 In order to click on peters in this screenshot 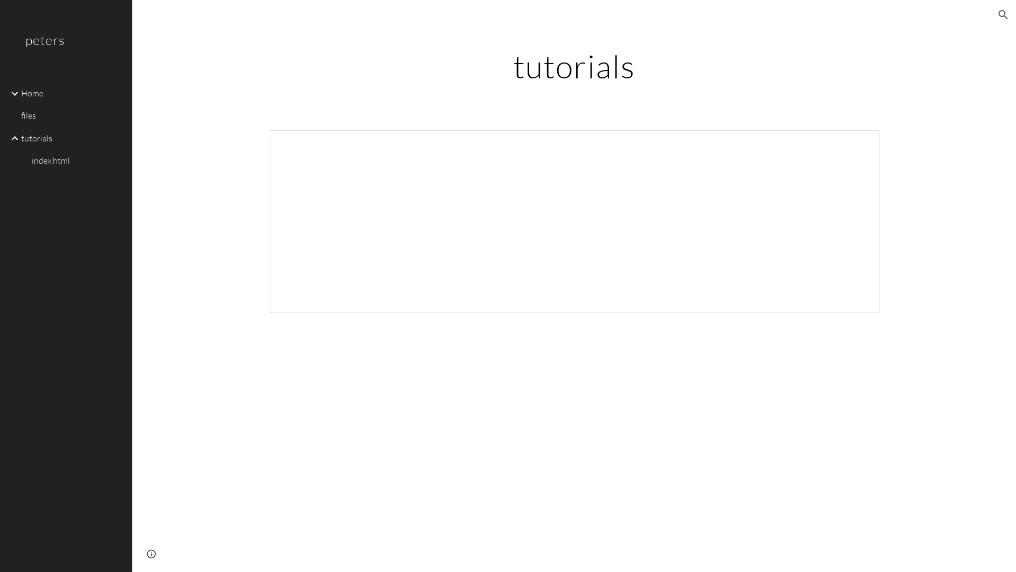, I will do `click(66, 54)`.